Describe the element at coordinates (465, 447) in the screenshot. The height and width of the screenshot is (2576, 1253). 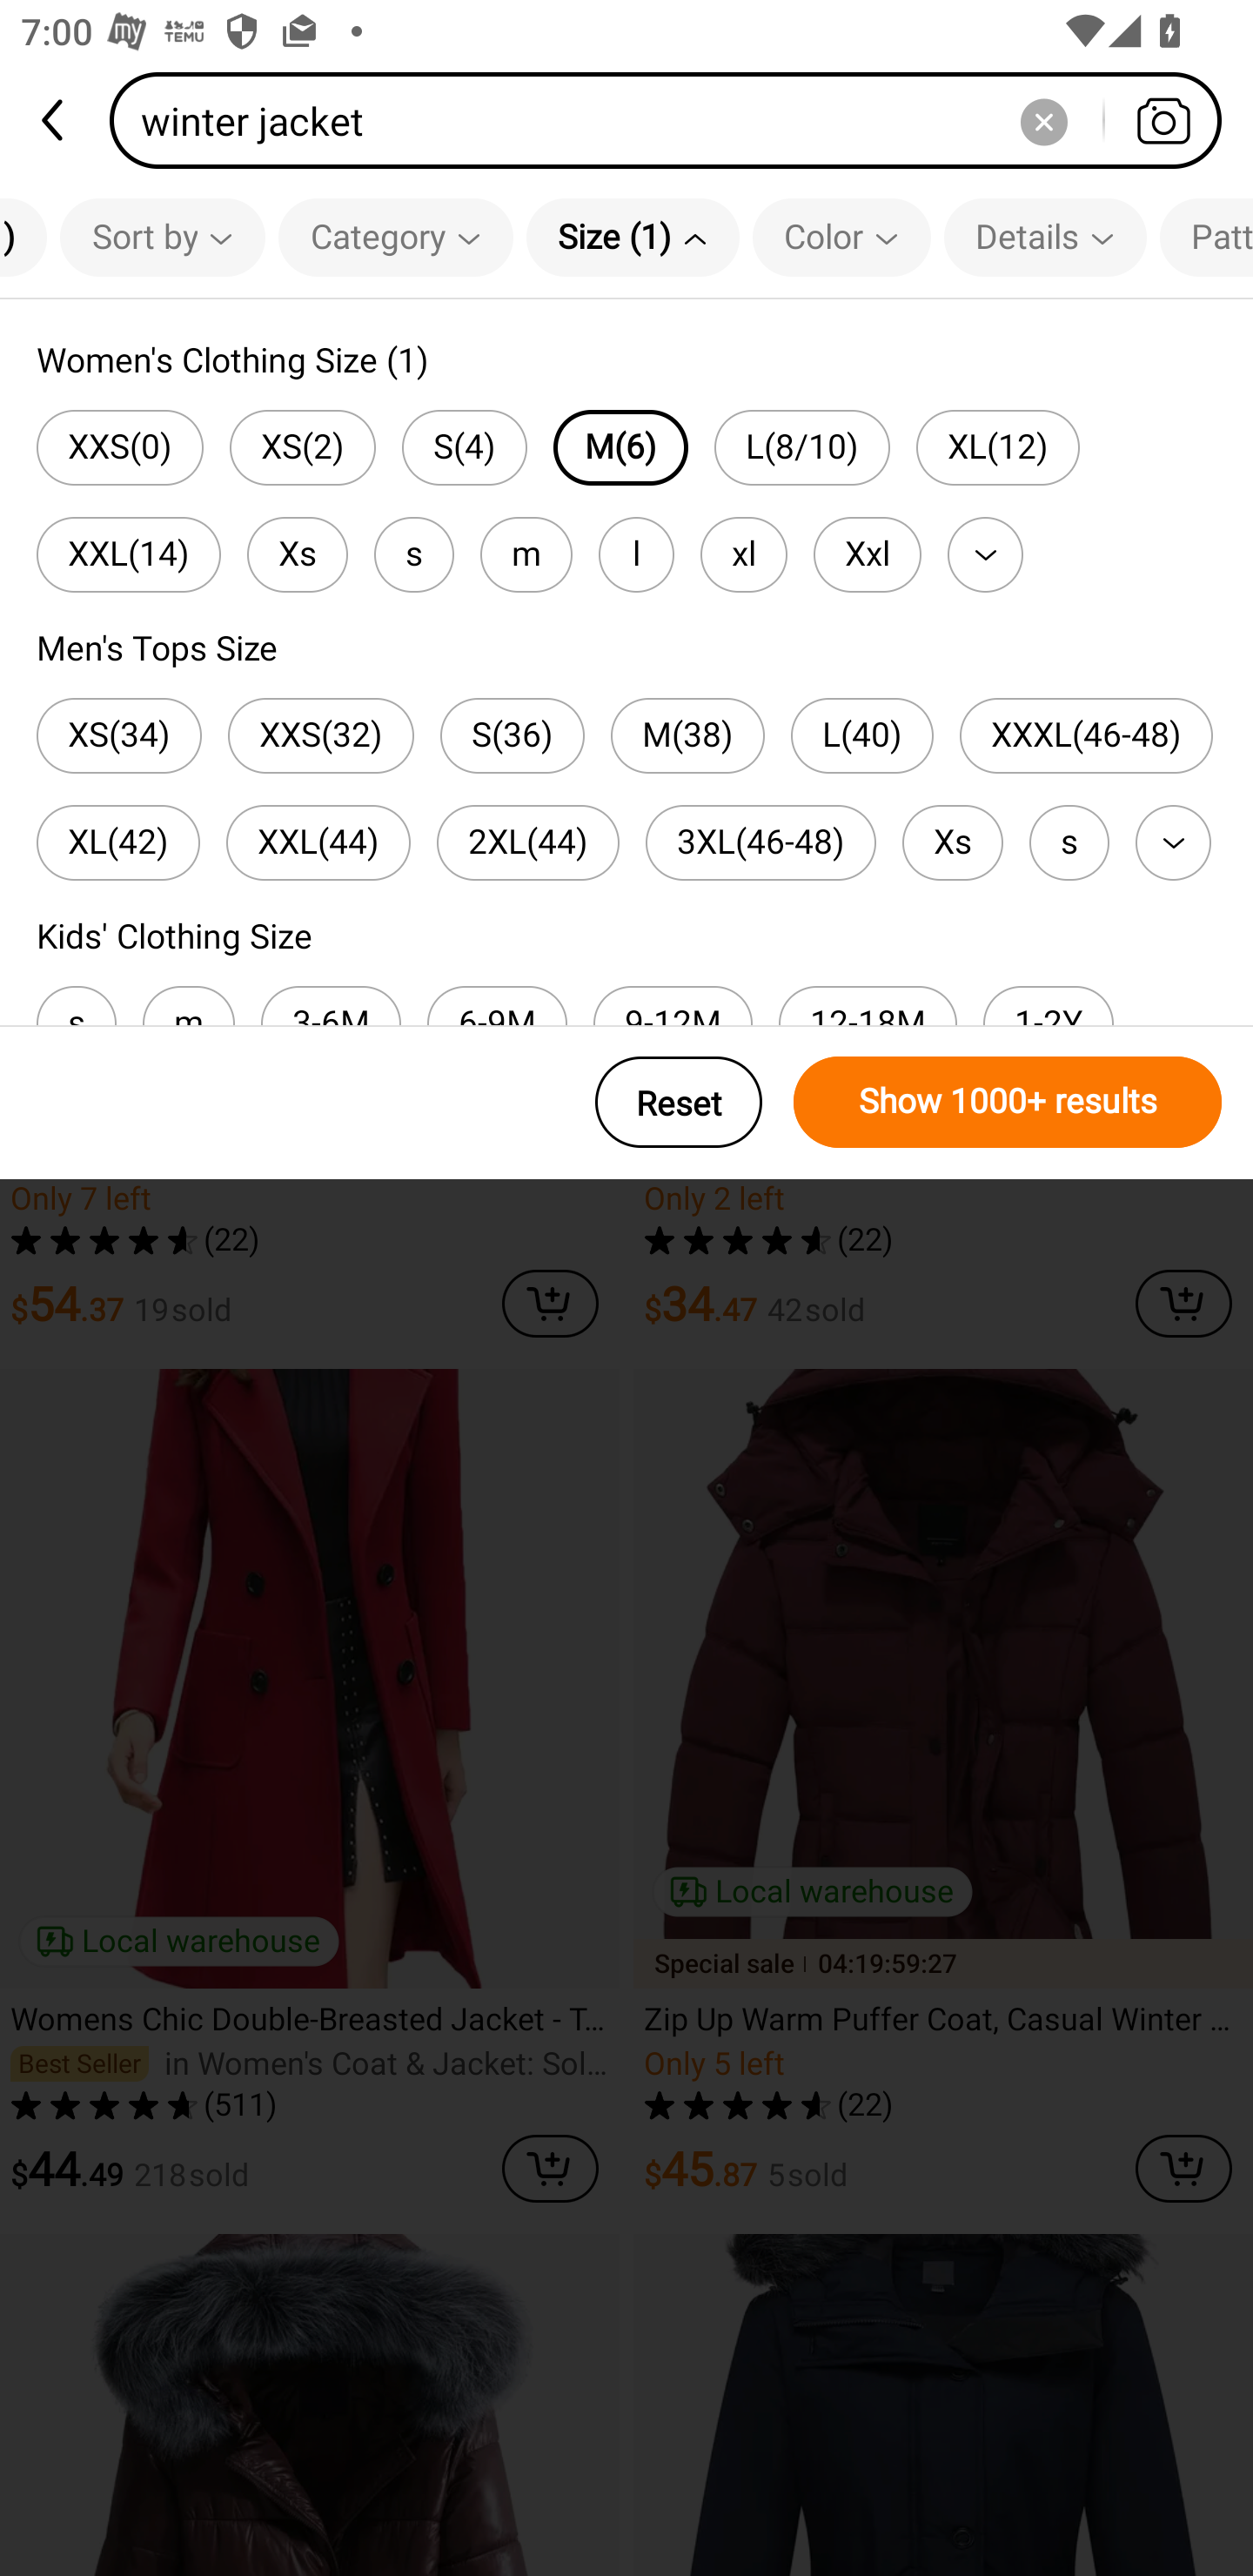
I see `S(4)` at that location.